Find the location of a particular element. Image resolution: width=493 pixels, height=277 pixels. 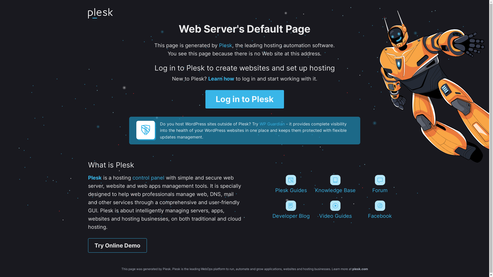

Plesk Guides is located at coordinates (291, 184).